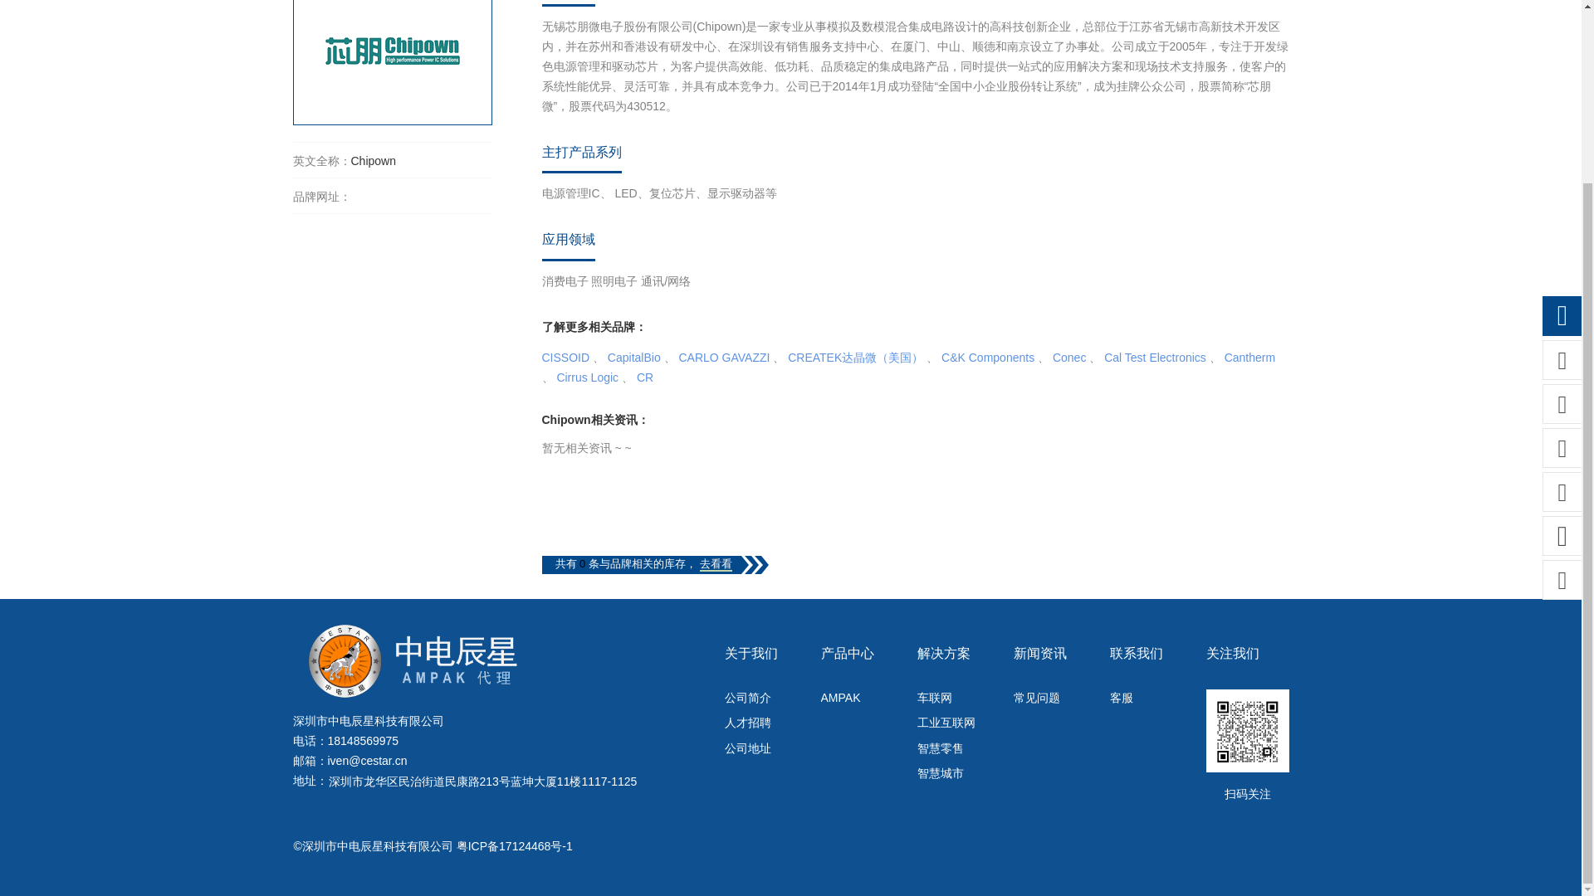 This screenshot has width=1594, height=896. I want to click on Conec, so click(1068, 357).